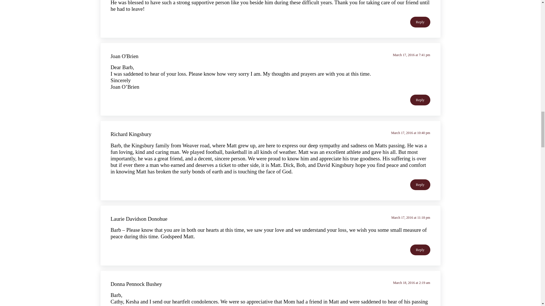 This screenshot has width=545, height=306. Describe the element at coordinates (420, 250) in the screenshot. I see `Reply` at that location.